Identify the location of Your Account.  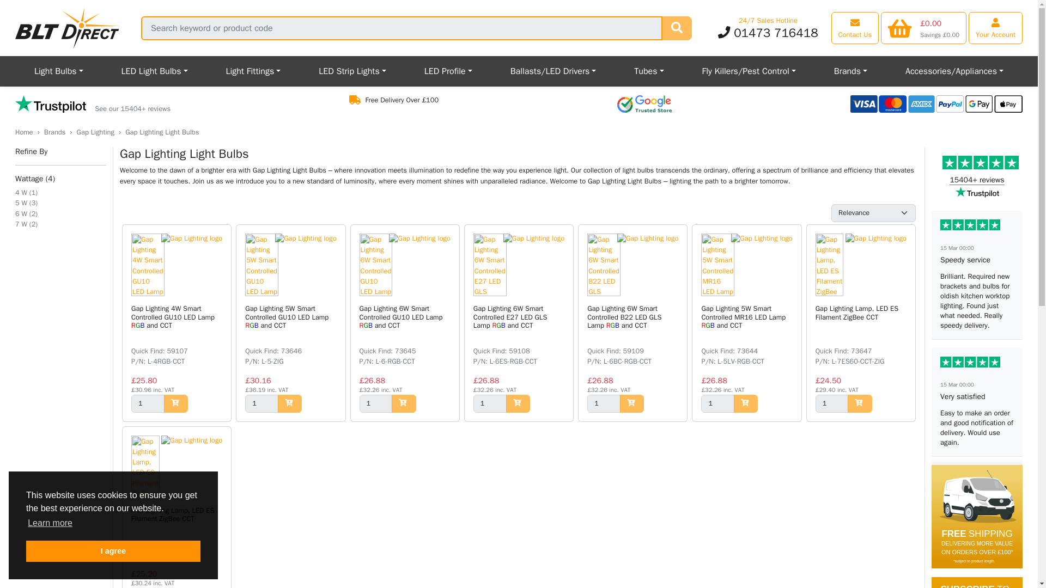
(995, 27).